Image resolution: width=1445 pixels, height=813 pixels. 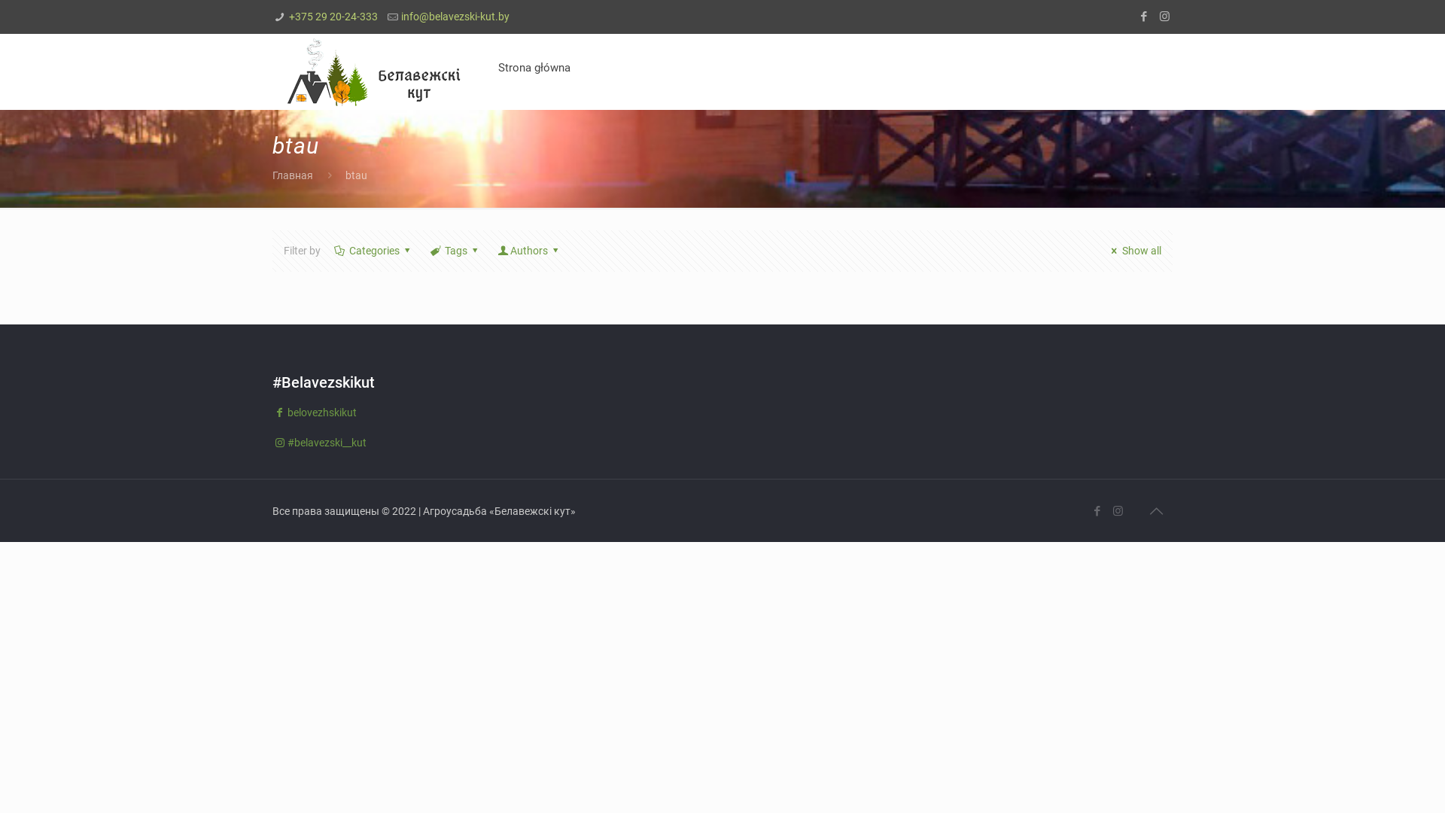 What do you see at coordinates (1118, 511) in the screenshot?
I see `Instagram` at bounding box center [1118, 511].